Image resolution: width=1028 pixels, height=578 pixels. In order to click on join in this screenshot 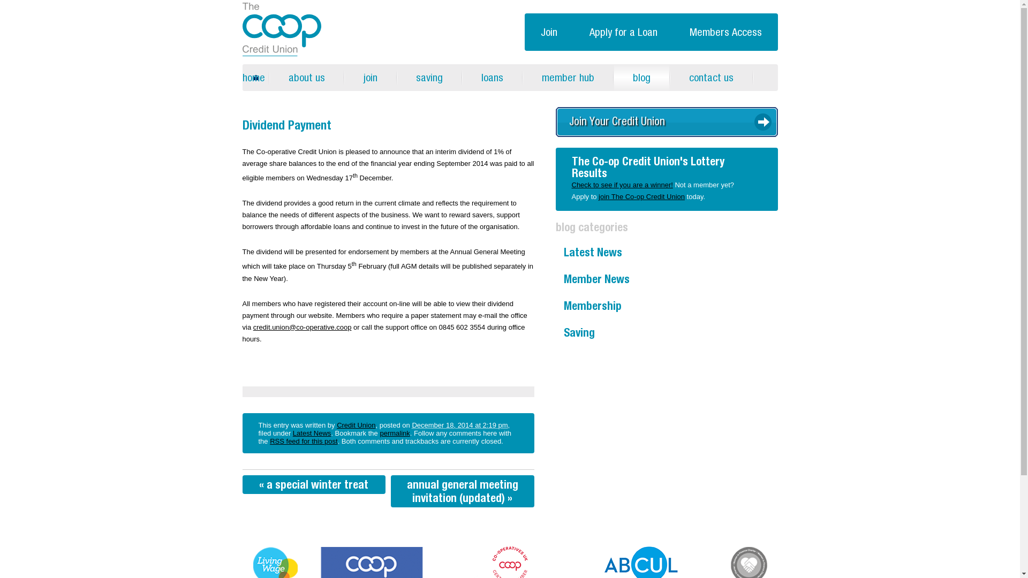, I will do `click(370, 77)`.